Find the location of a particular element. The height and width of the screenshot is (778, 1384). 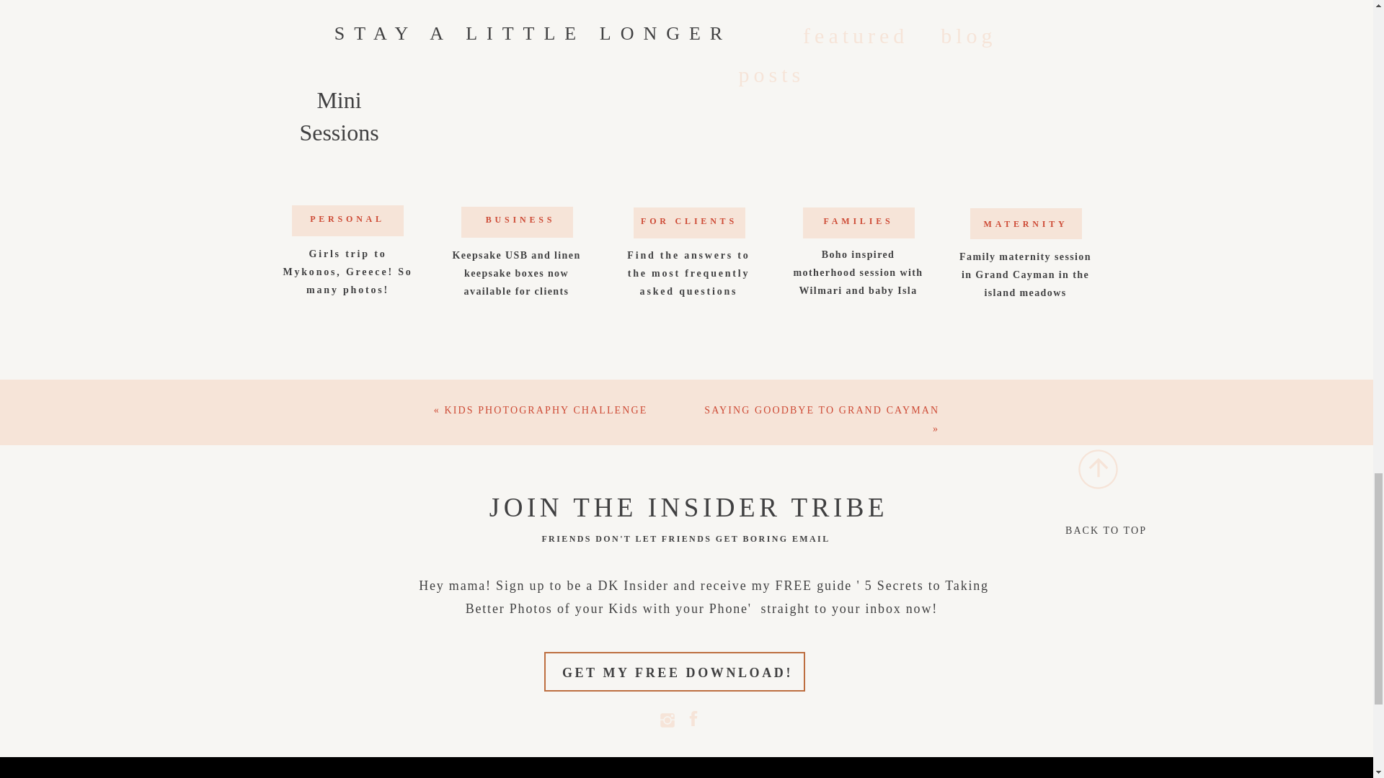

Mini Sessions is located at coordinates (340, 97).